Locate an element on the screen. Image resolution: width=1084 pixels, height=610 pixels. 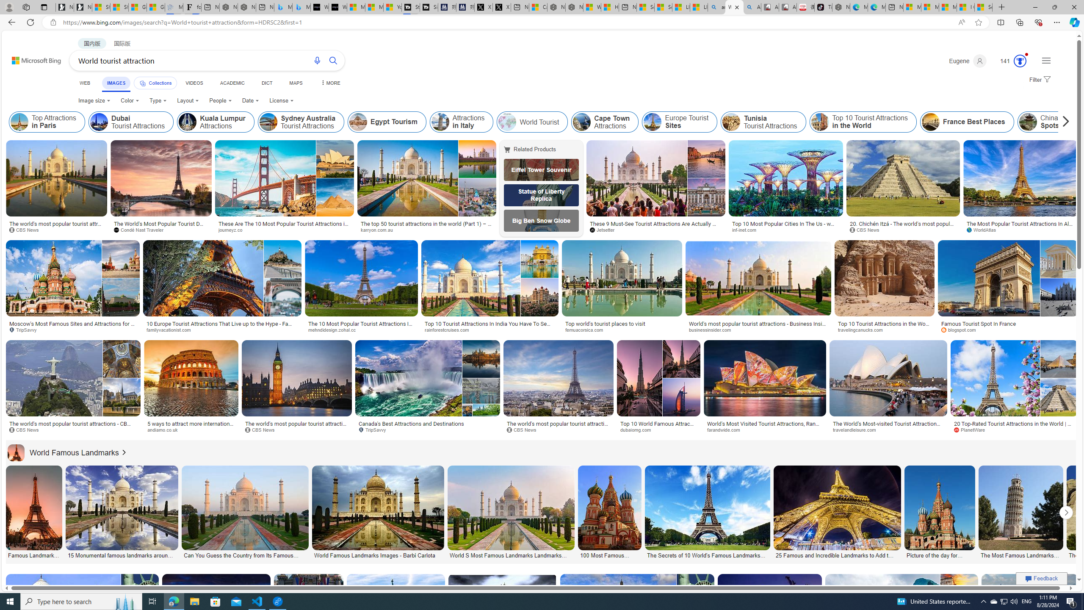
karryon.com.au is located at coordinates (427, 230).